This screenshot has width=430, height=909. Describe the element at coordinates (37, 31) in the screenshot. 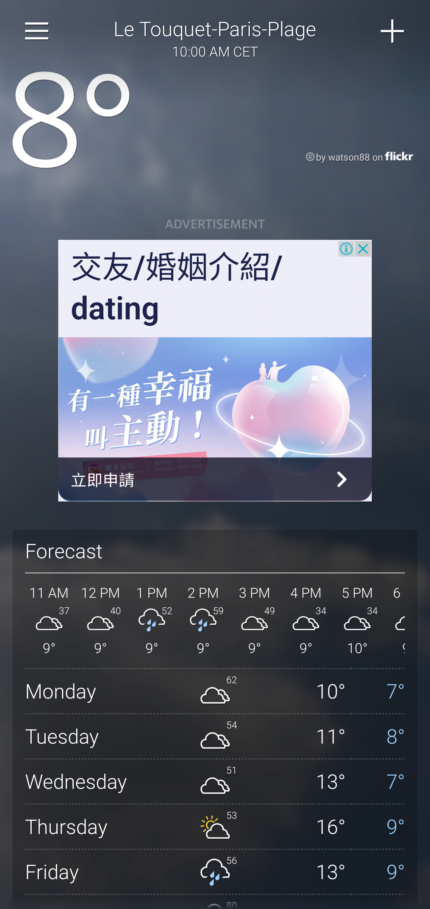

I see `Sidebar` at that location.